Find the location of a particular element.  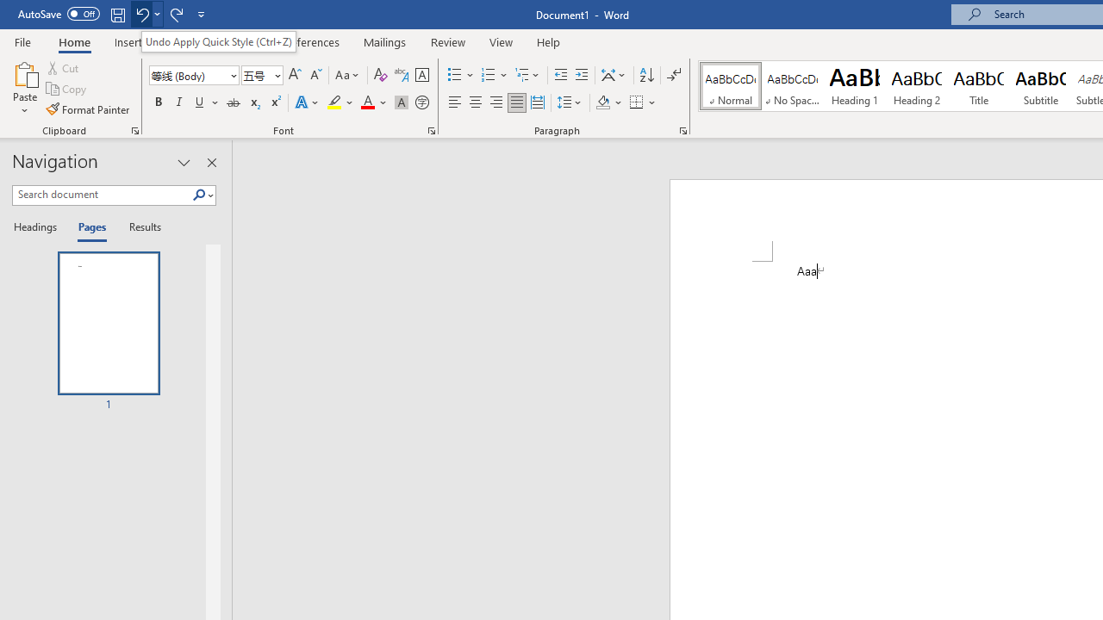

Justify is located at coordinates (516, 103).